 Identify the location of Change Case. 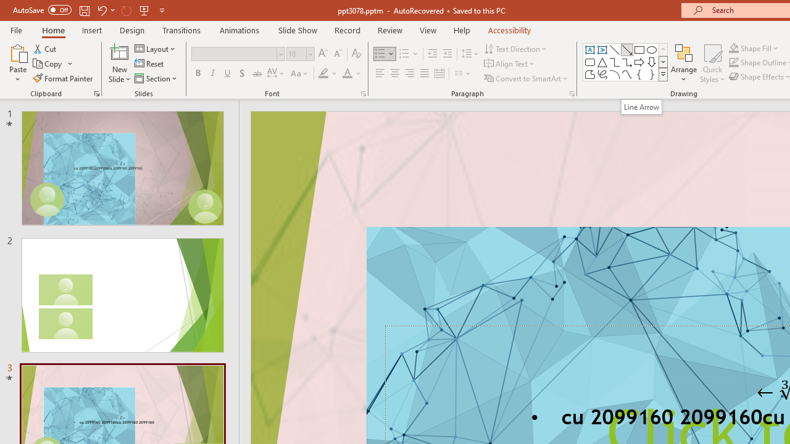
(300, 74).